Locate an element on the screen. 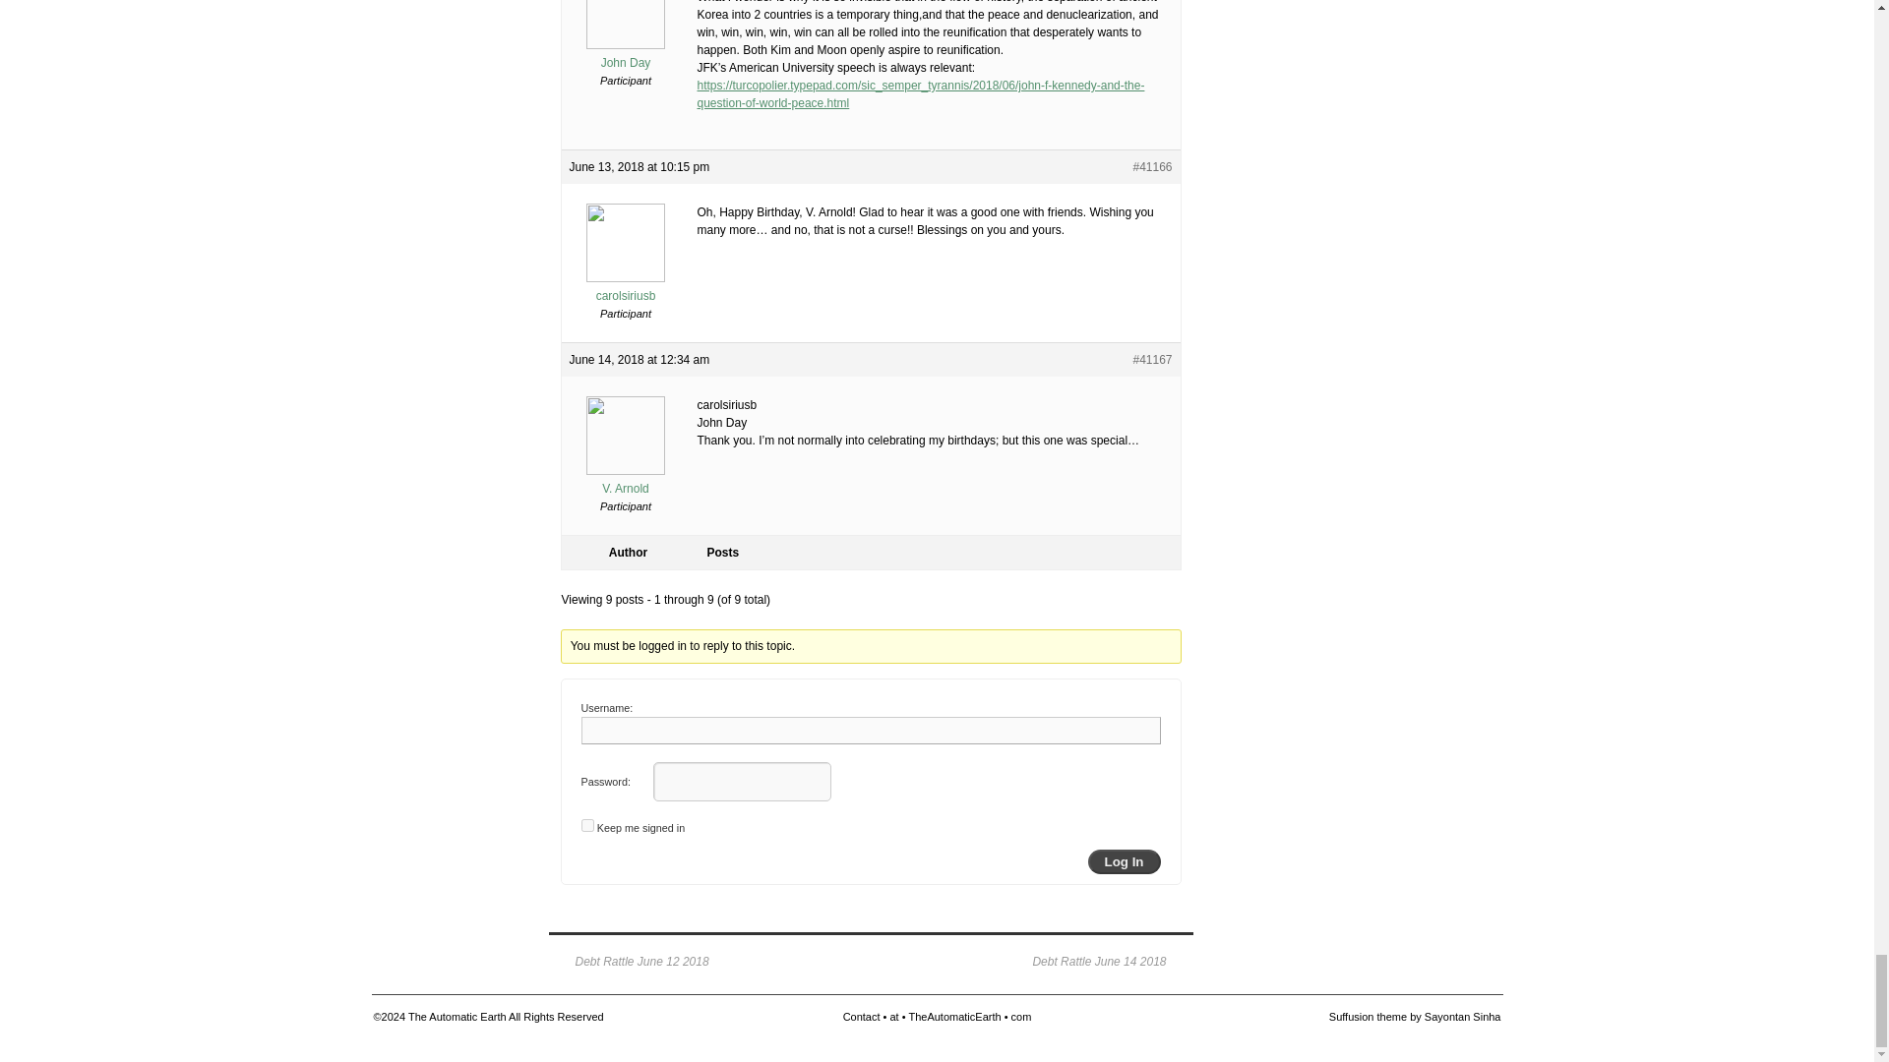 Image resolution: width=1889 pixels, height=1062 pixels. forever is located at coordinates (586, 824).